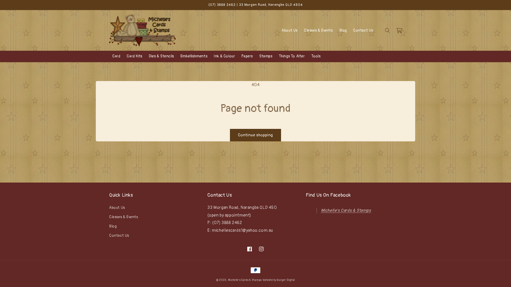 This screenshot has width=511, height=287. Describe the element at coordinates (399, 31) in the screenshot. I see `Cart` at that location.